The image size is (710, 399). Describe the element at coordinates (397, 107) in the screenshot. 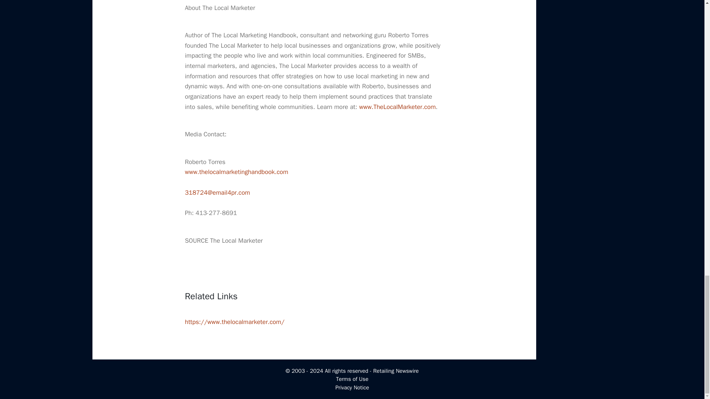

I see `www.TheLocalMarketer.com` at that location.